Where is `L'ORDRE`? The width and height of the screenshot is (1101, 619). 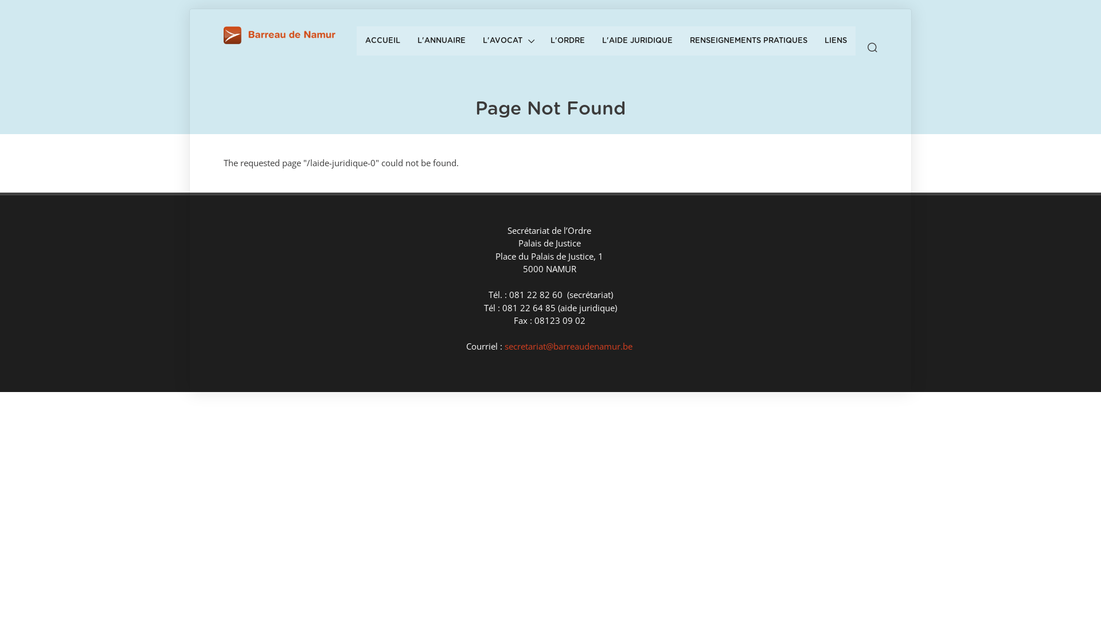 L'ORDRE is located at coordinates (568, 41).